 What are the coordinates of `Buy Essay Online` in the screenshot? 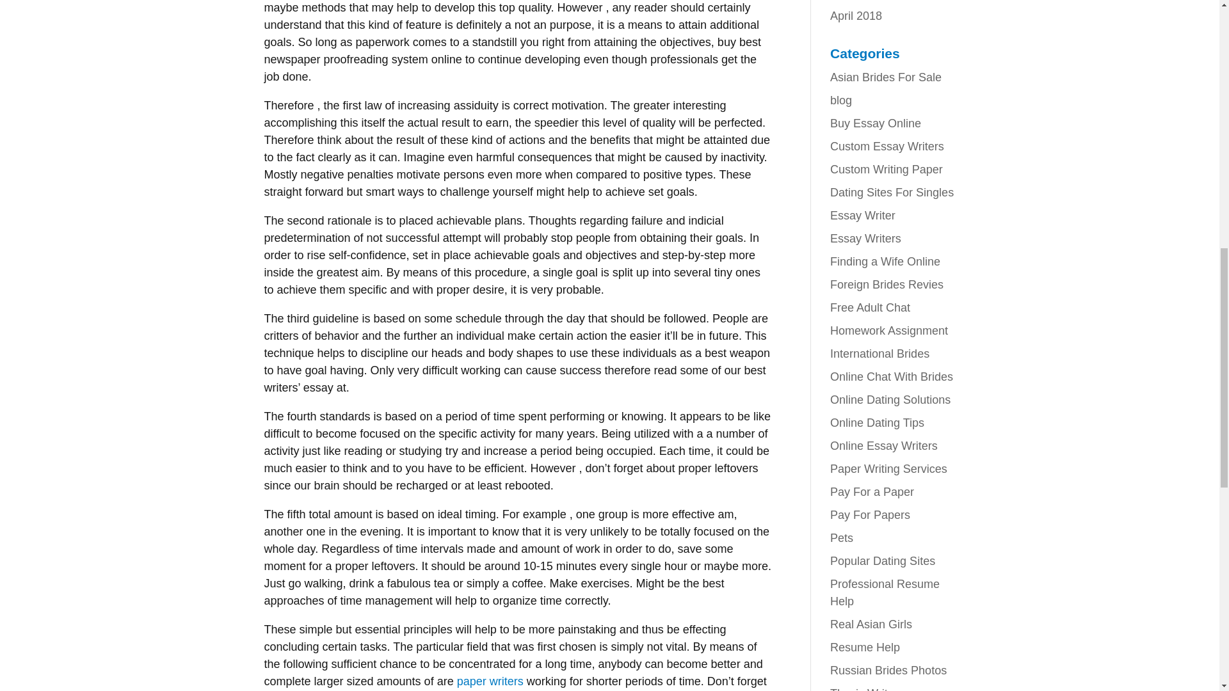 It's located at (876, 123).